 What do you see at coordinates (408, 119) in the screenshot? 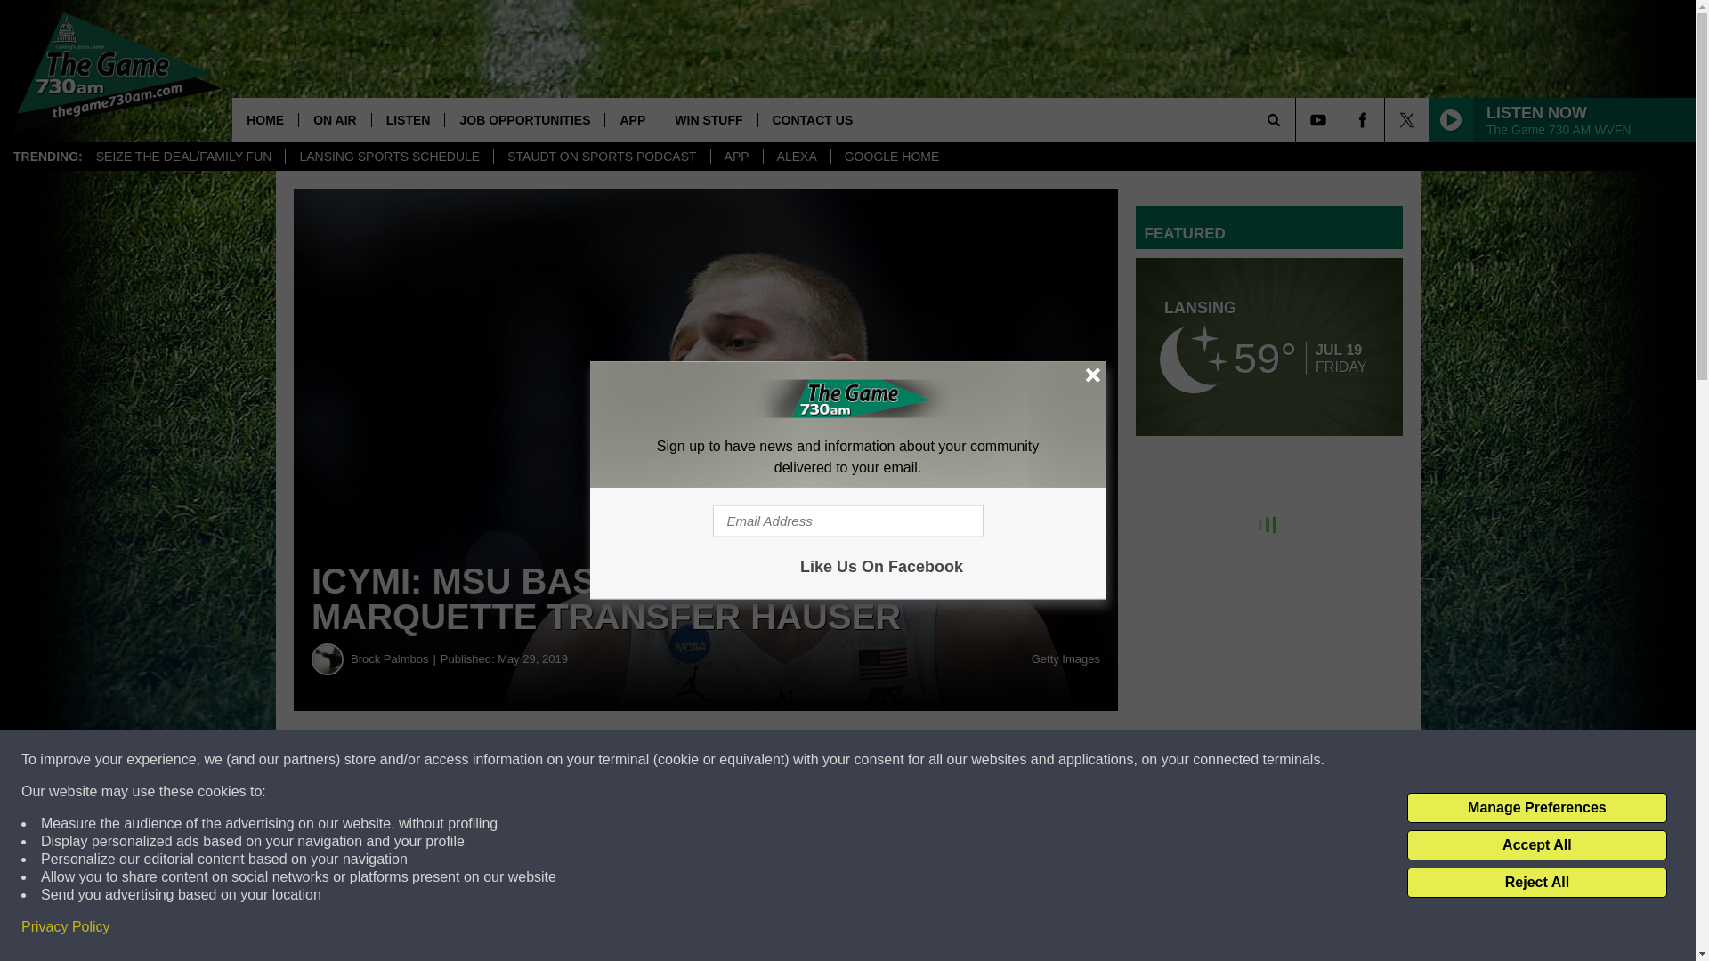
I see `LISTEN` at bounding box center [408, 119].